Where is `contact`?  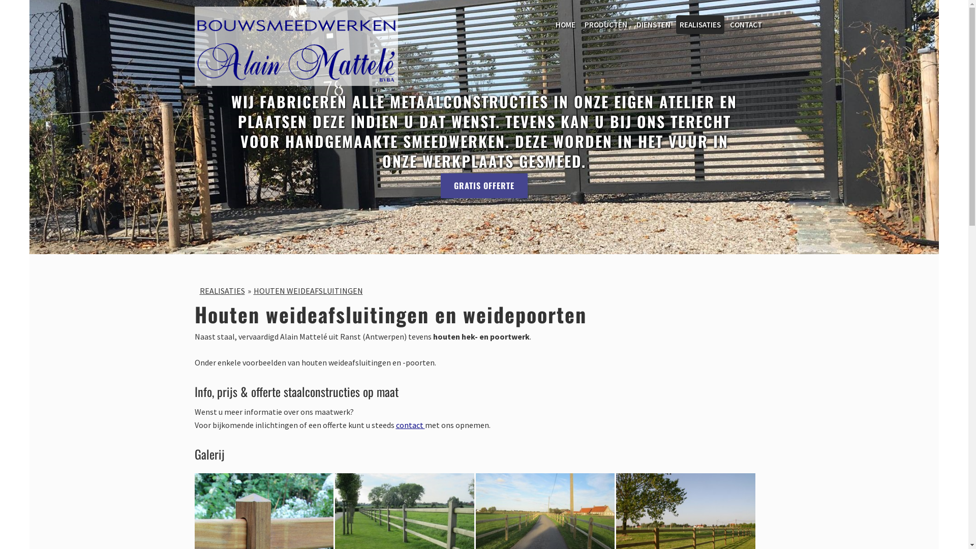 contact is located at coordinates (410, 425).